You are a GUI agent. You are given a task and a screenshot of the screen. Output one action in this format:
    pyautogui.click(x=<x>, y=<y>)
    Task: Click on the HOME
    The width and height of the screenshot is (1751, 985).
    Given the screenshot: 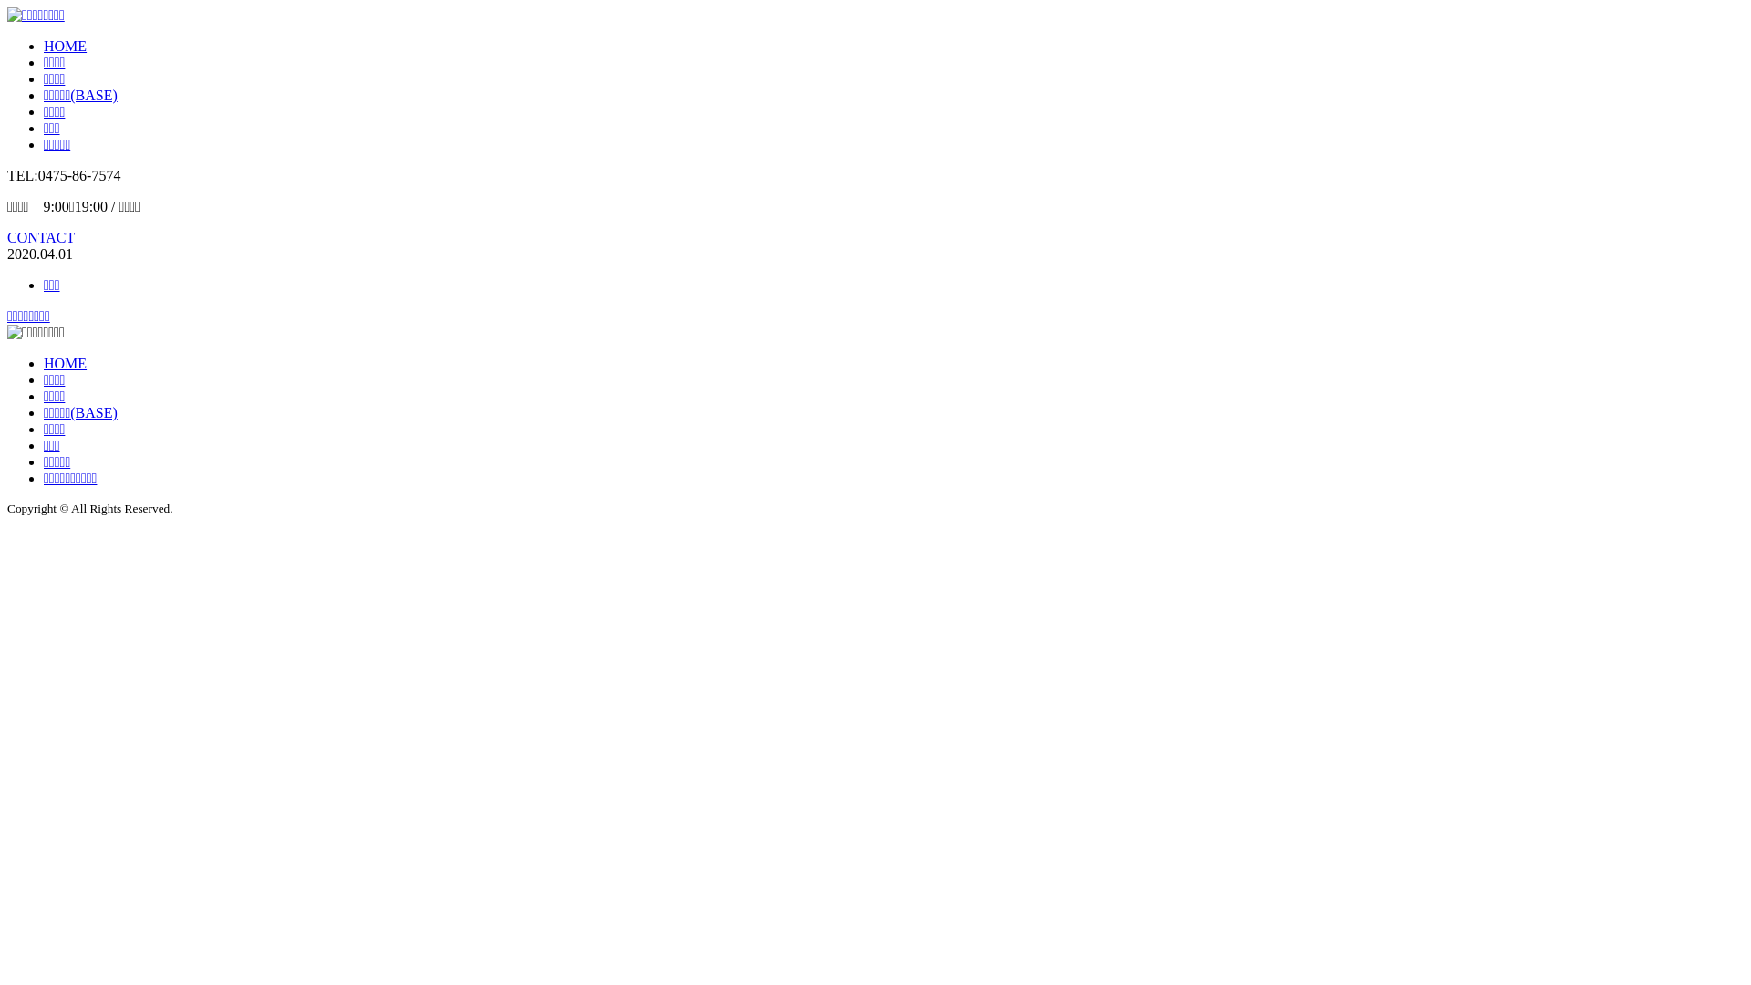 What is the action you would take?
    pyautogui.click(x=66, y=363)
    